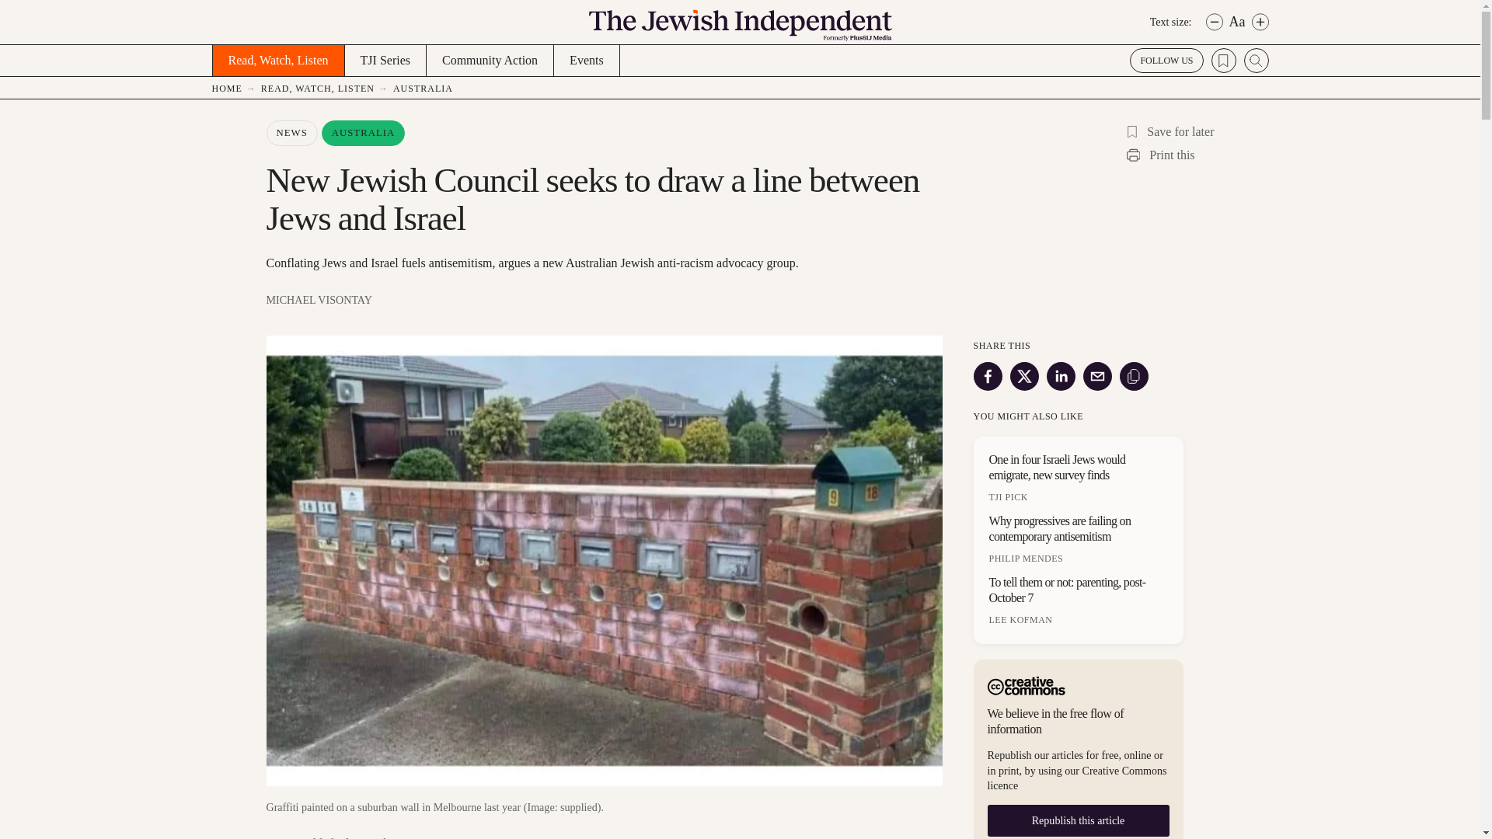 This screenshot has height=839, width=1492. What do you see at coordinates (1166, 60) in the screenshot?
I see `socials` at bounding box center [1166, 60].